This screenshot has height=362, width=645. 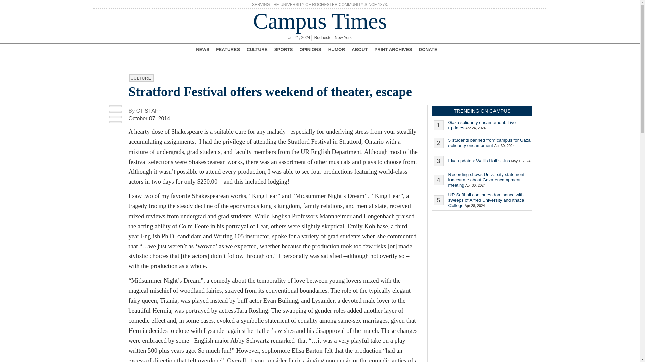 What do you see at coordinates (320, 5) in the screenshot?
I see `SERVING THE UNIVERSITY OF ROCHESTER COMMUNITY SINCE 1873.` at bounding box center [320, 5].